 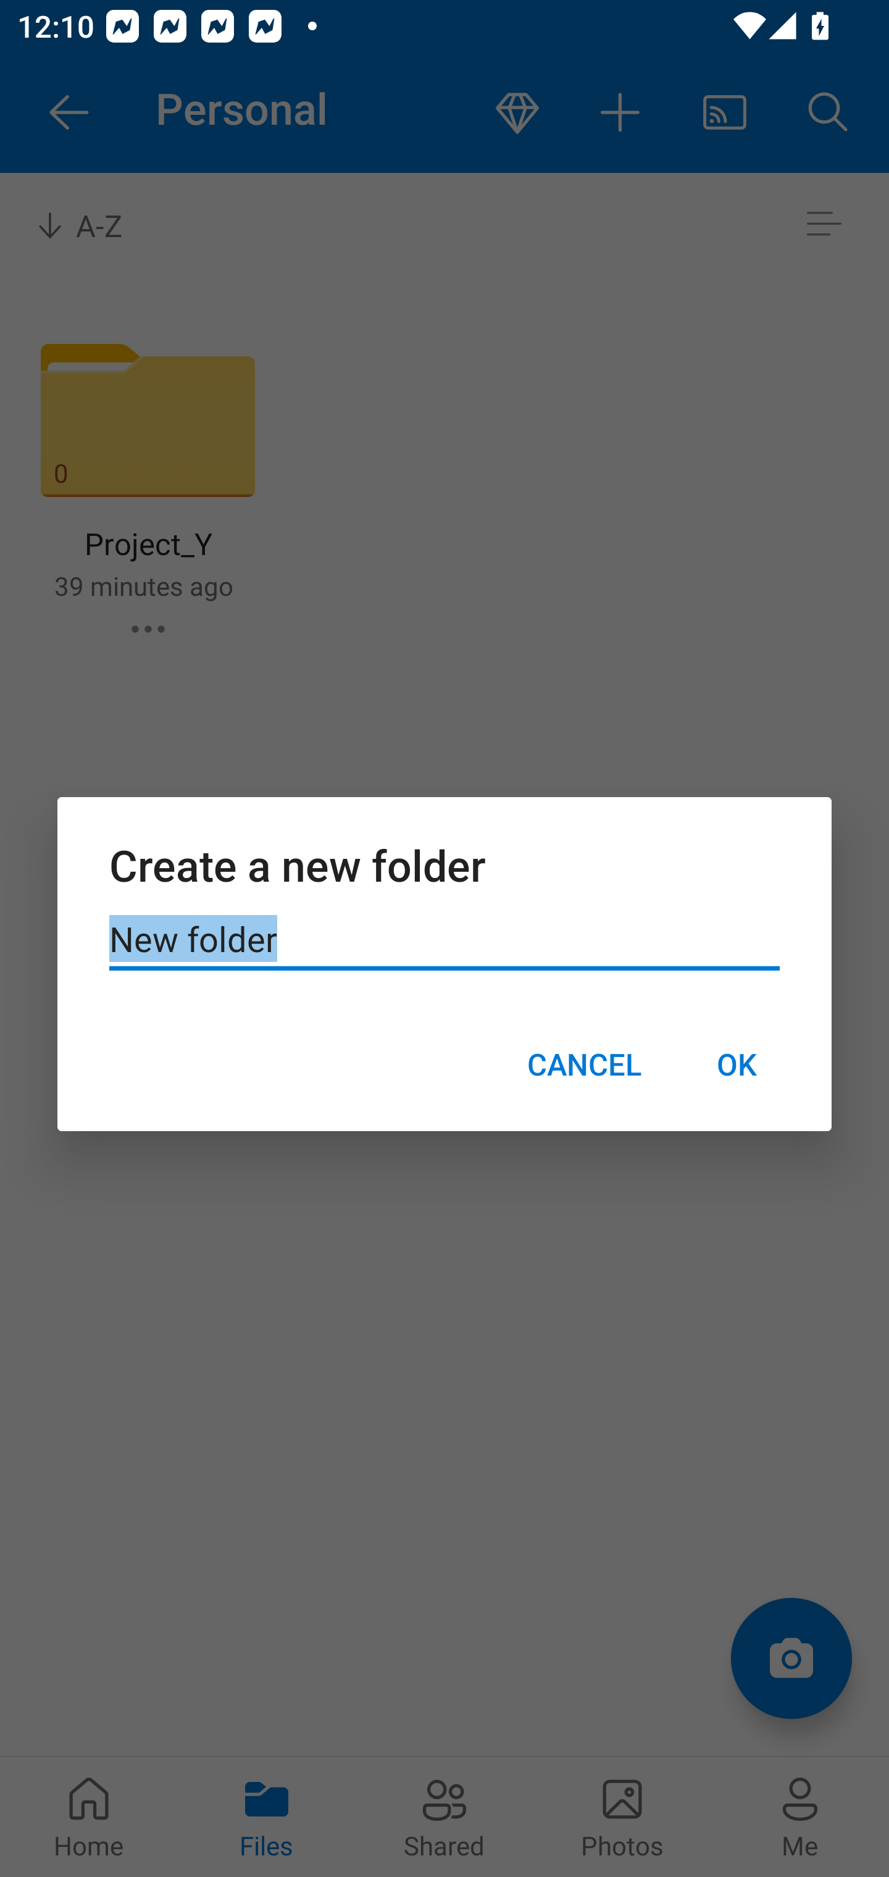 What do you see at coordinates (444, 940) in the screenshot?
I see `New folder` at bounding box center [444, 940].